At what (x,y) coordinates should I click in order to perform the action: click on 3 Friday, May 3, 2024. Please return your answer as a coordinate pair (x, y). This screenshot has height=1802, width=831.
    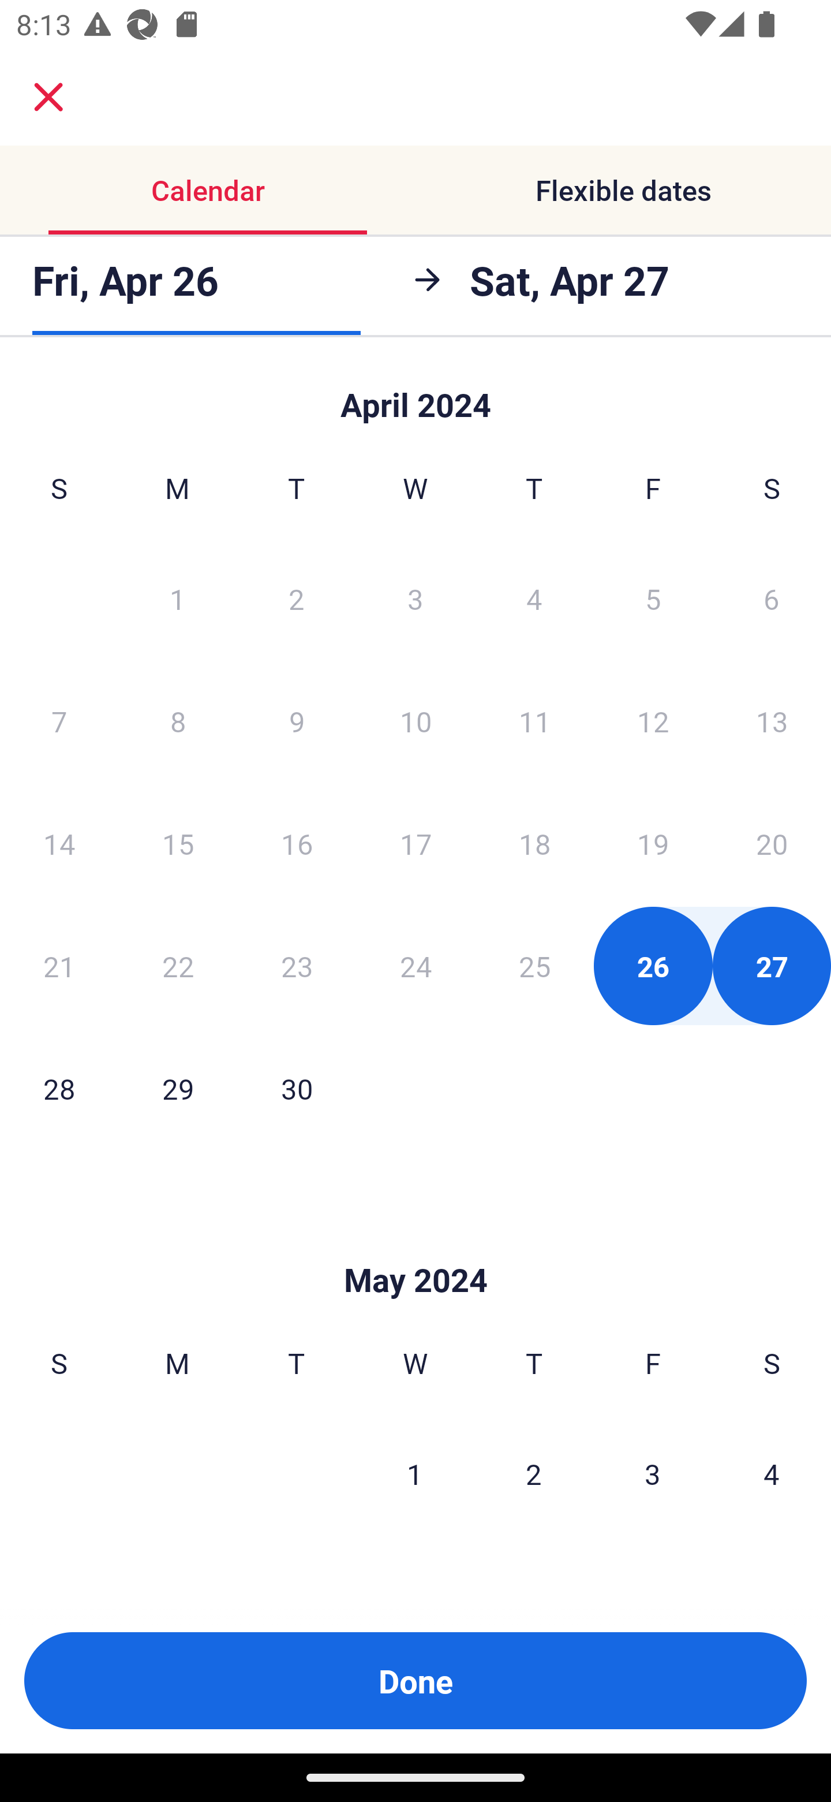
    Looking at the image, I should click on (653, 1474).